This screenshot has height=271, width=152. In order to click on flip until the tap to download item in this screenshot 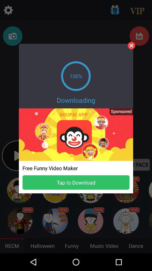, I will do `click(76, 182)`.